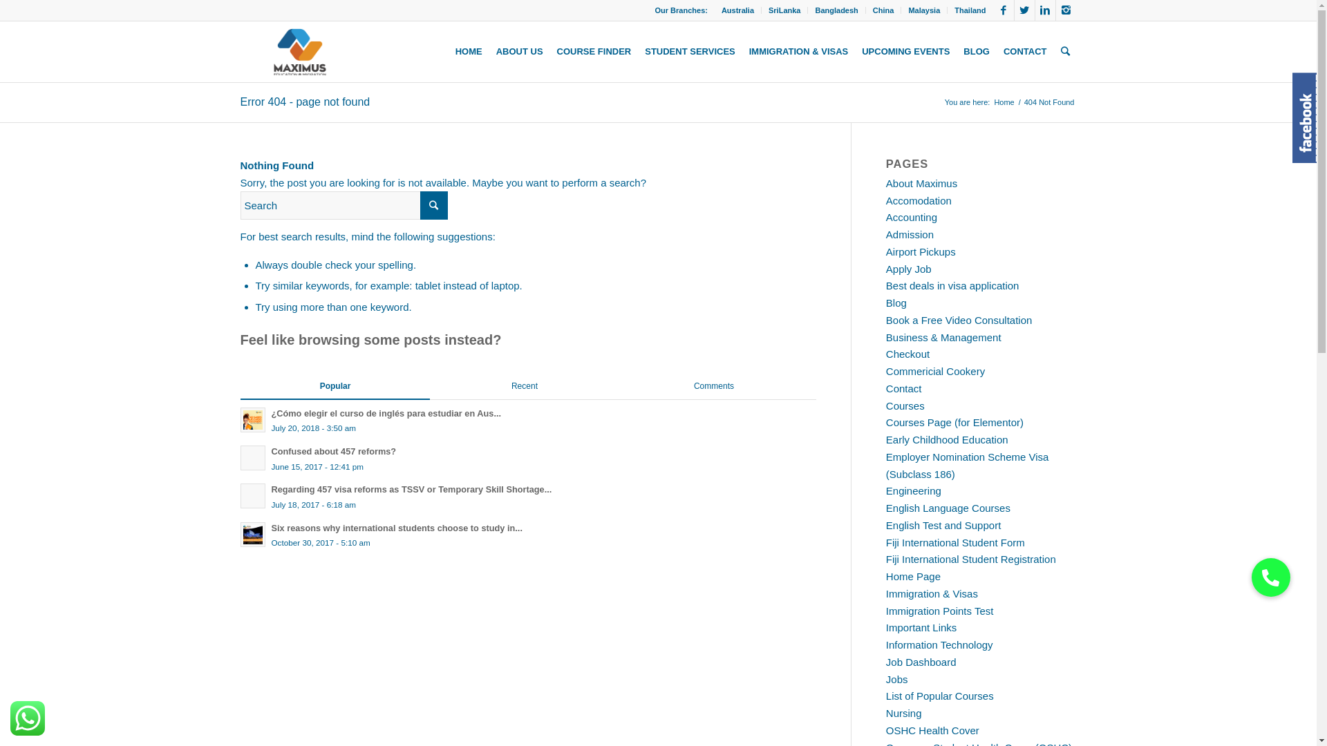 The height and width of the screenshot is (746, 1327). What do you see at coordinates (904, 713) in the screenshot?
I see `Nursing` at bounding box center [904, 713].